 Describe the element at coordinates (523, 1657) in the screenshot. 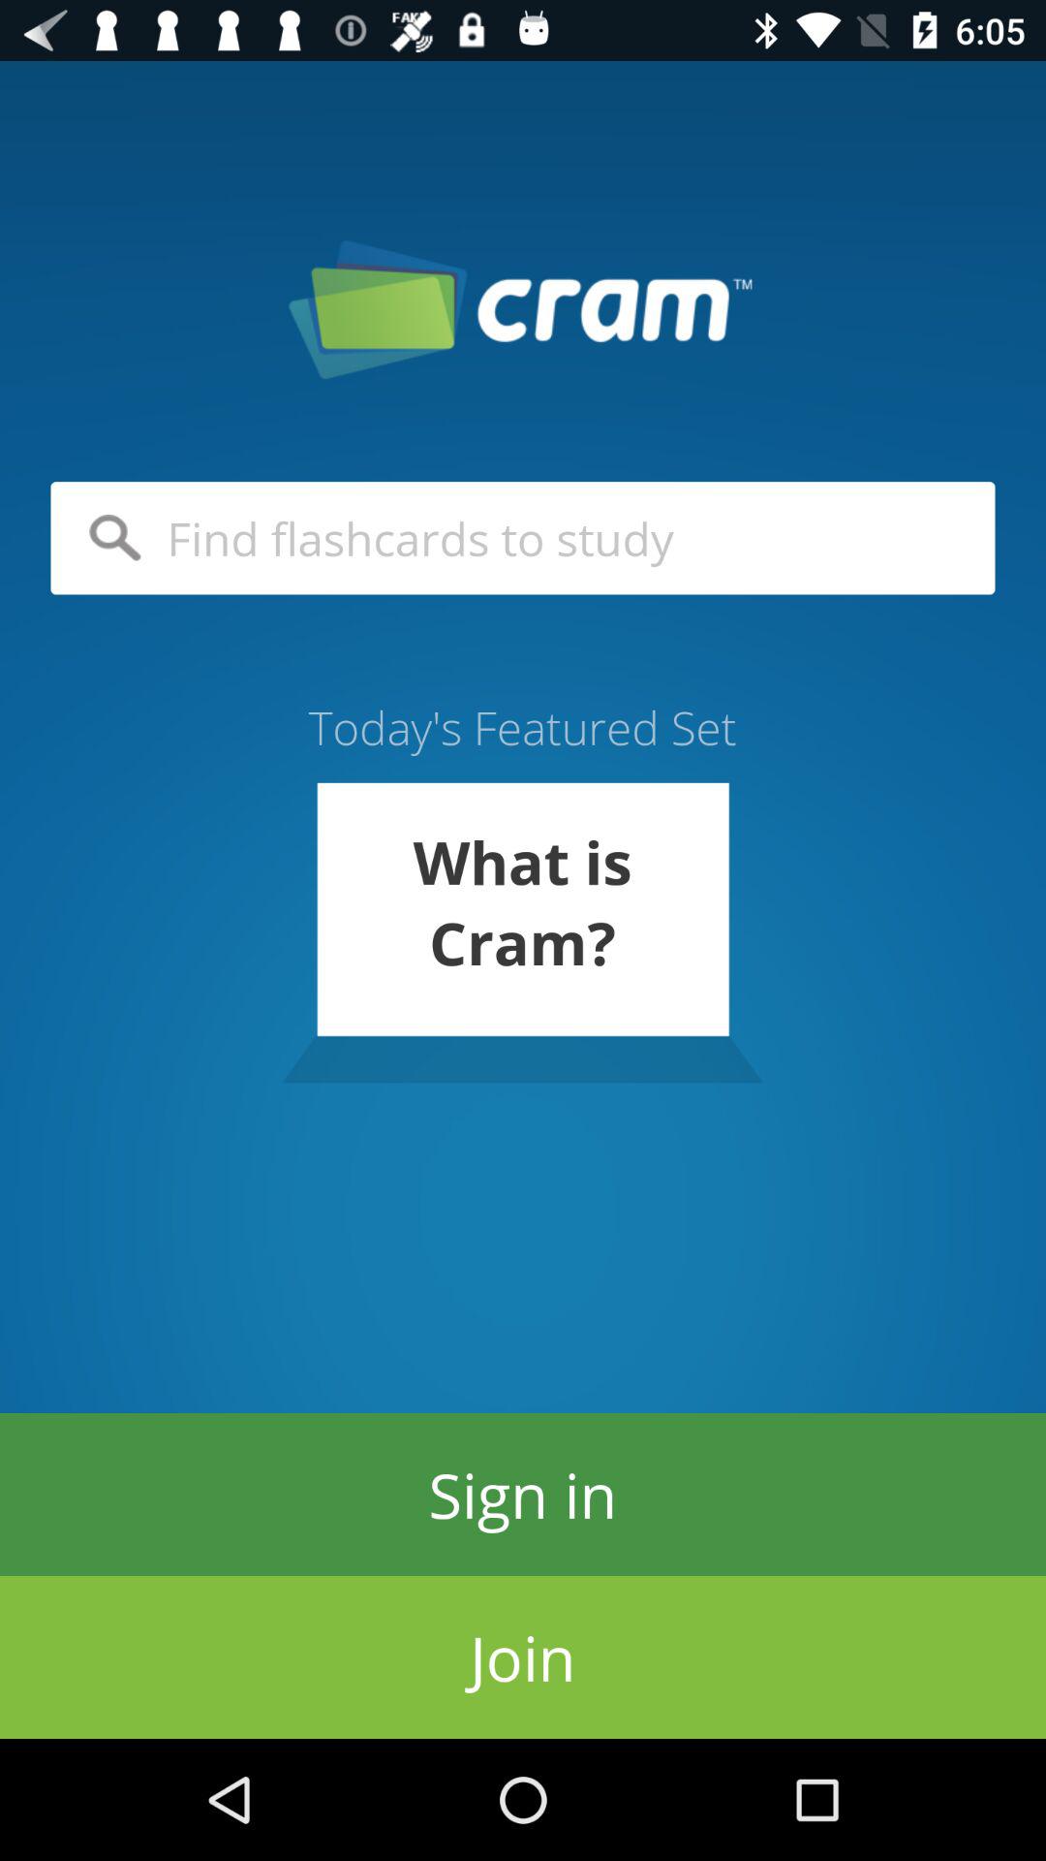

I see `turn on the join item` at that location.